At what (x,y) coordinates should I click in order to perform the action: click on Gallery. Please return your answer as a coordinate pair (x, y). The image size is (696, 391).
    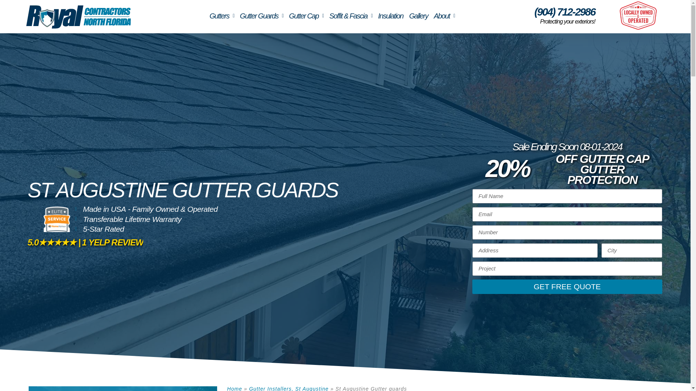
    Looking at the image, I should click on (418, 16).